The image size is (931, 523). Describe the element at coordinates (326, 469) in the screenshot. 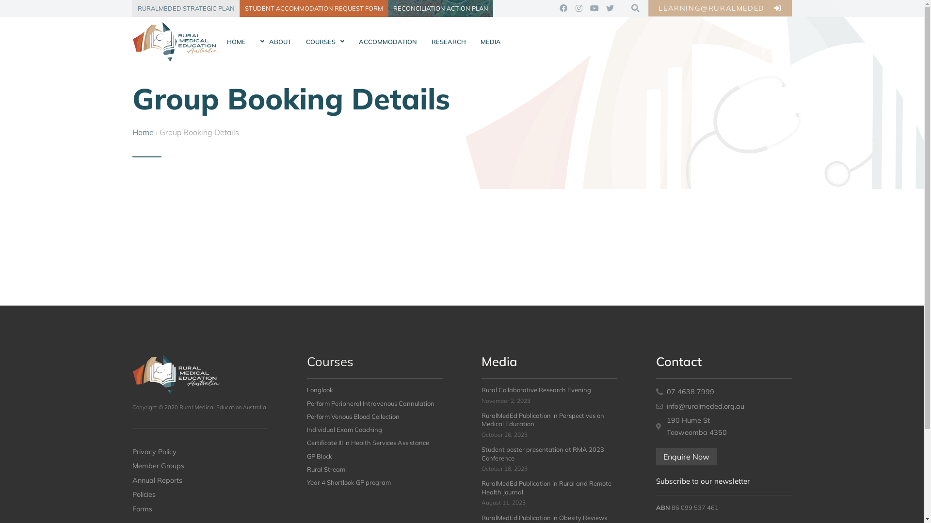

I see `Rural Stream` at that location.